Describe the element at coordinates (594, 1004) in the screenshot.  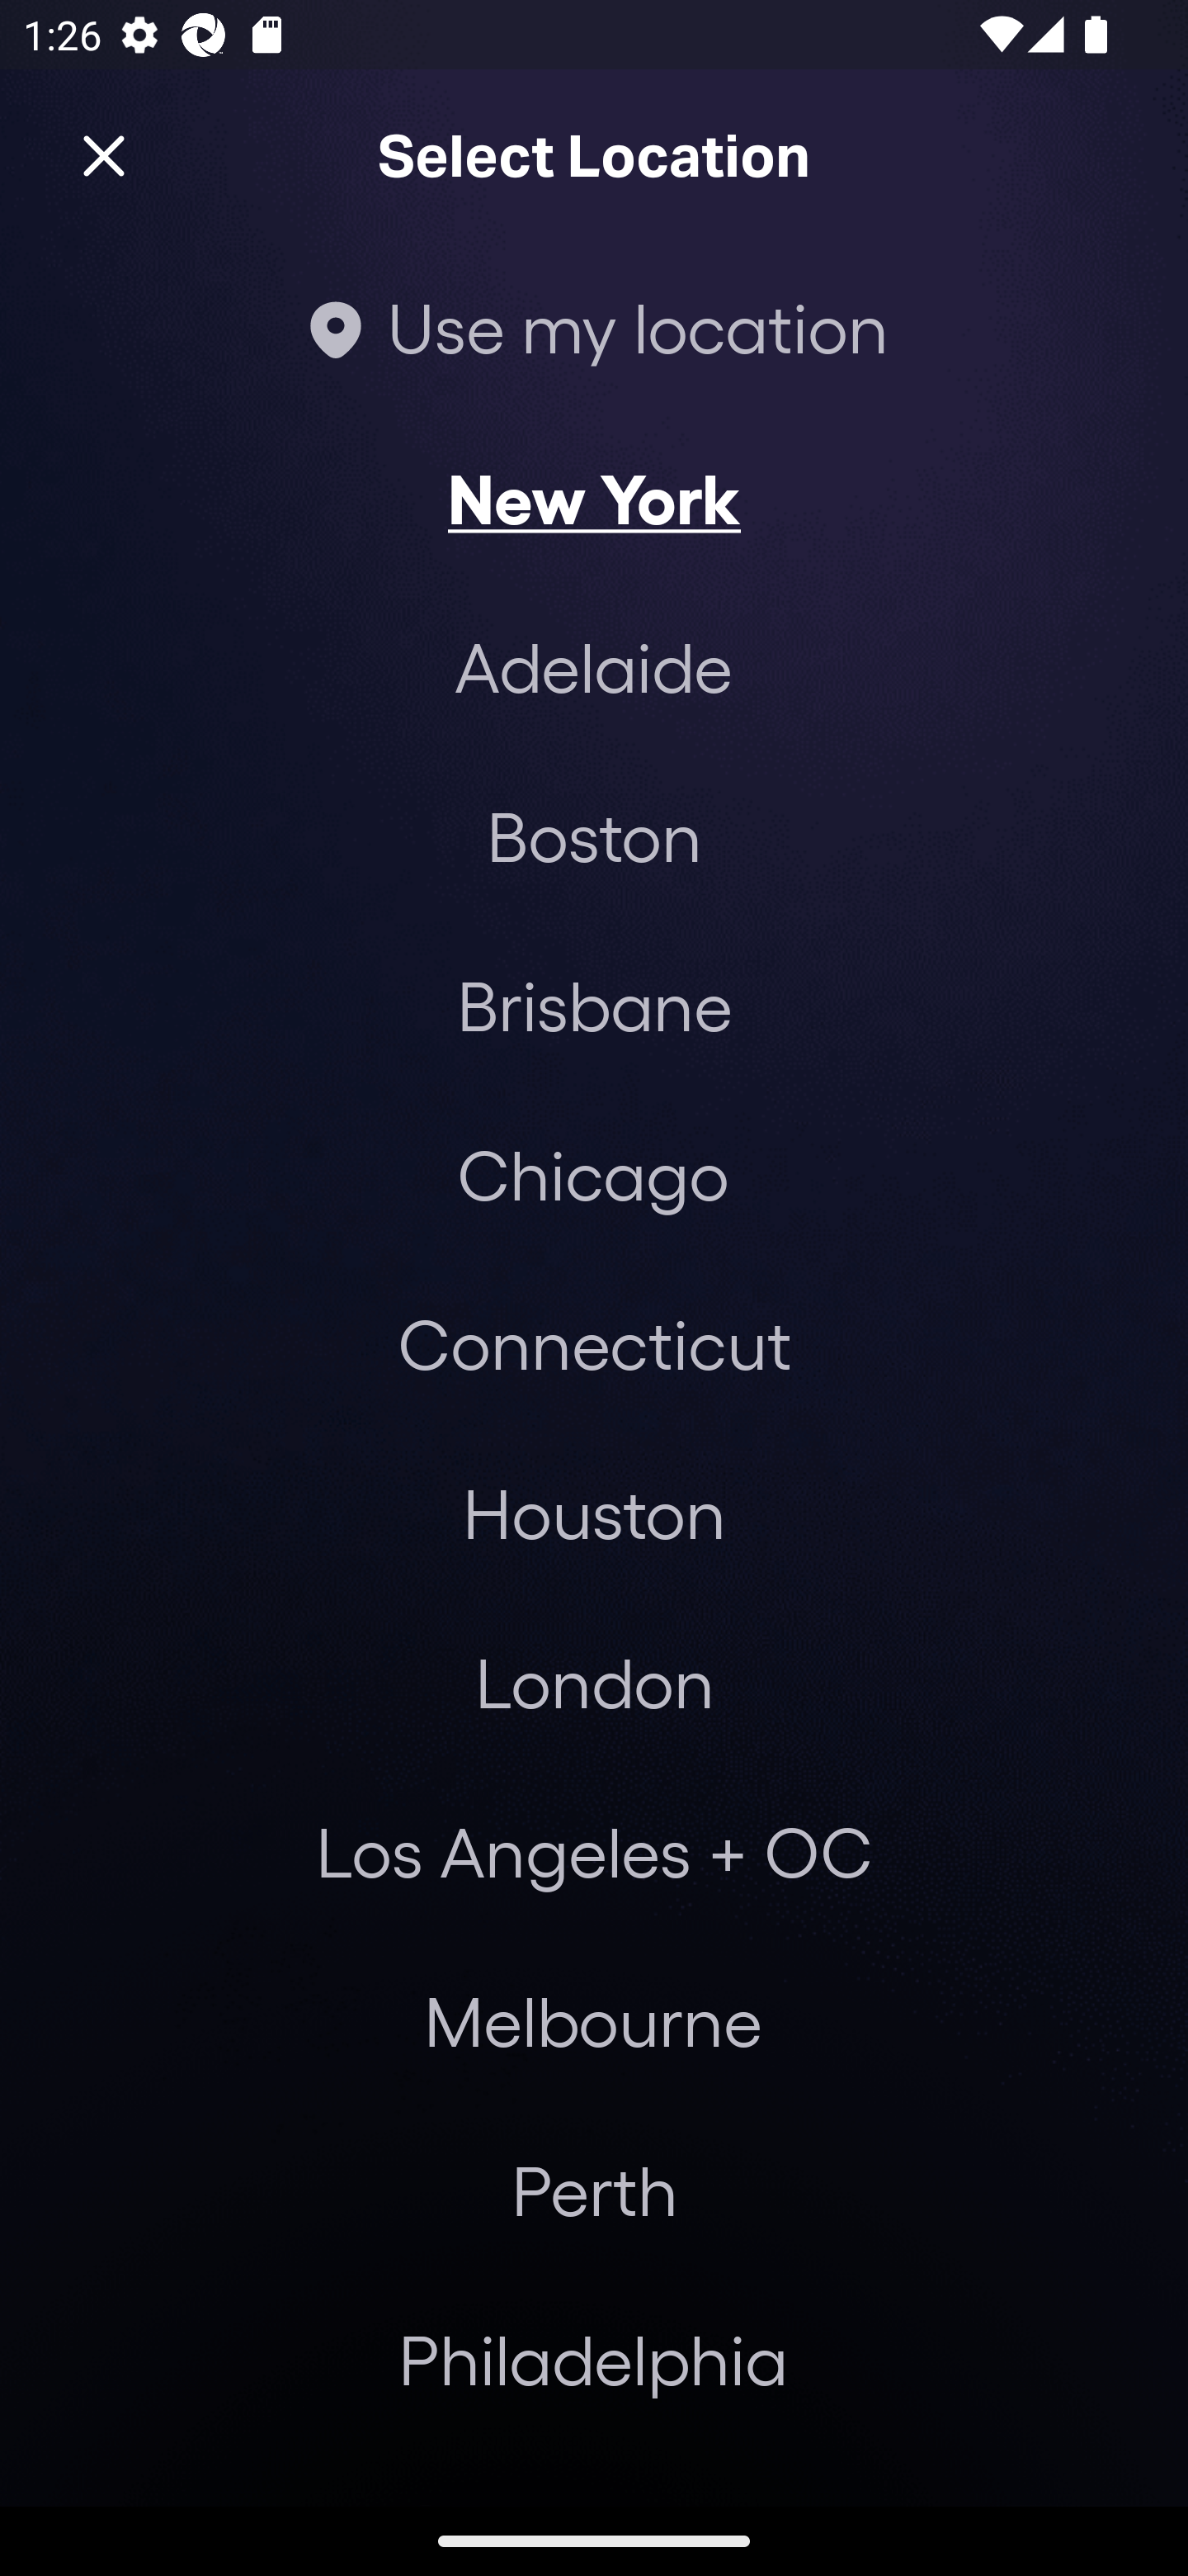
I see `Brisbane` at that location.